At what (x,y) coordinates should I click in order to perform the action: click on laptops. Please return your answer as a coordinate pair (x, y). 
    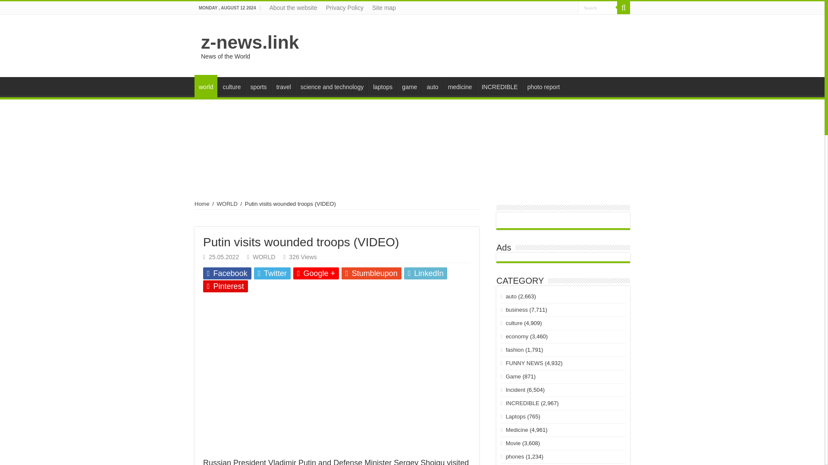
    Looking at the image, I should click on (382, 86).